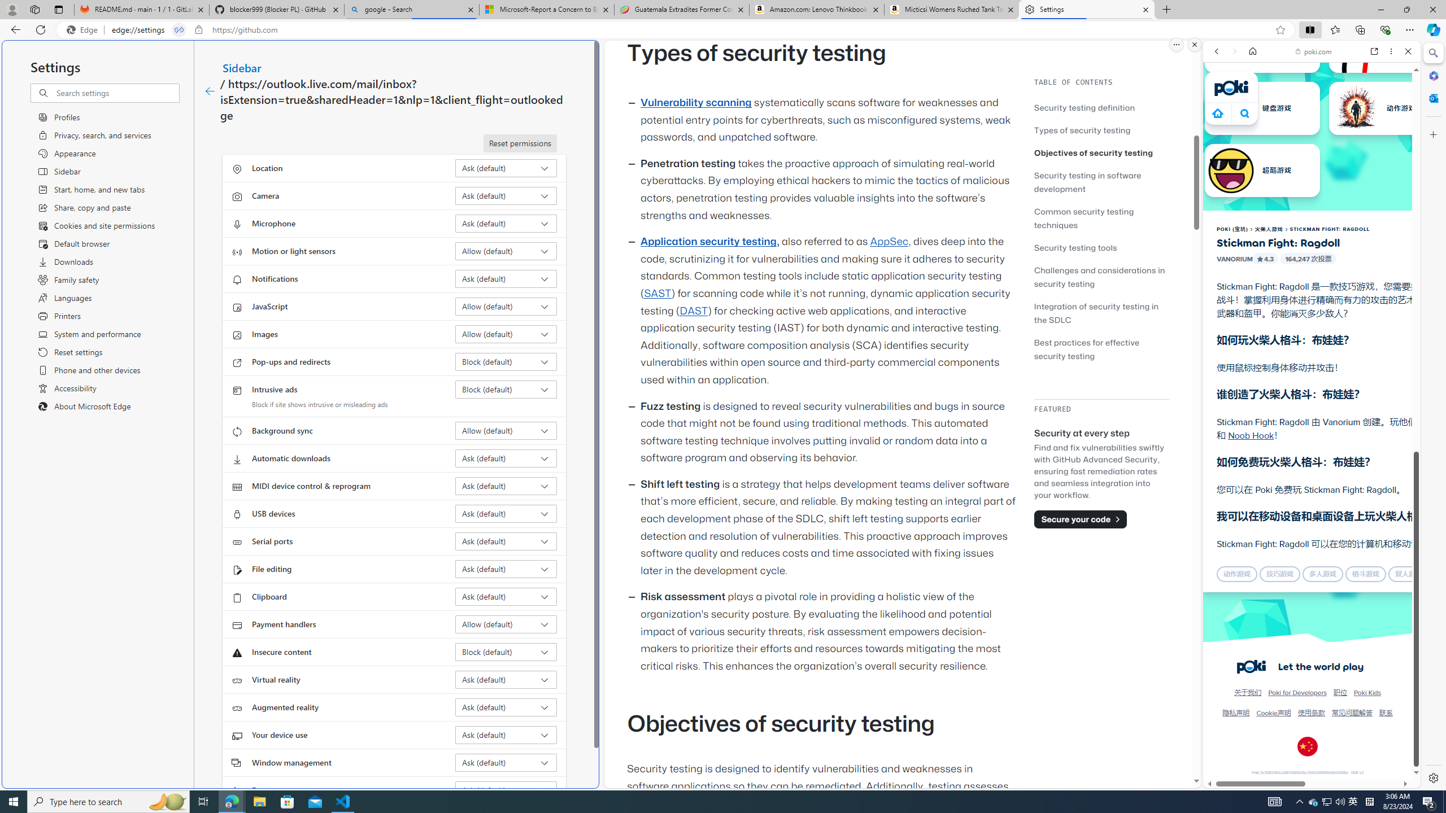 This screenshot has width=1446, height=813. I want to click on SUBWAY SURFERS - Play Online for Free! | Poki, so click(1307, 759).